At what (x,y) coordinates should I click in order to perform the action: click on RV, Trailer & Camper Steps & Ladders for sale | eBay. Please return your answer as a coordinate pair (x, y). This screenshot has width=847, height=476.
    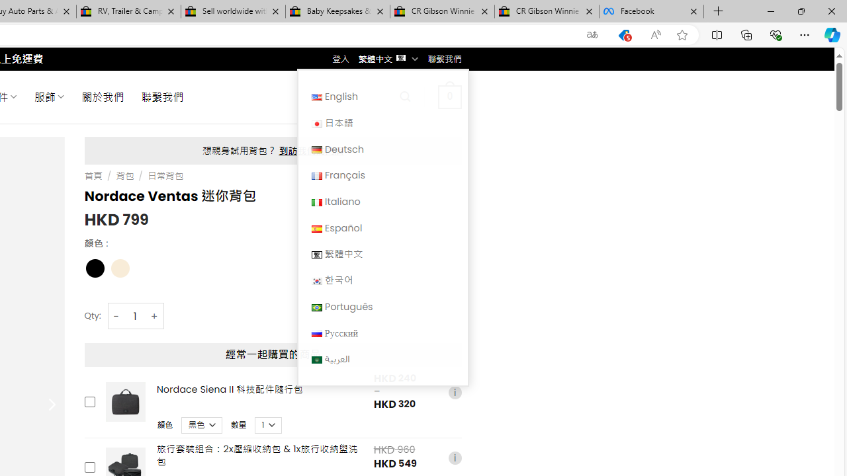
    Looking at the image, I should click on (128, 12).